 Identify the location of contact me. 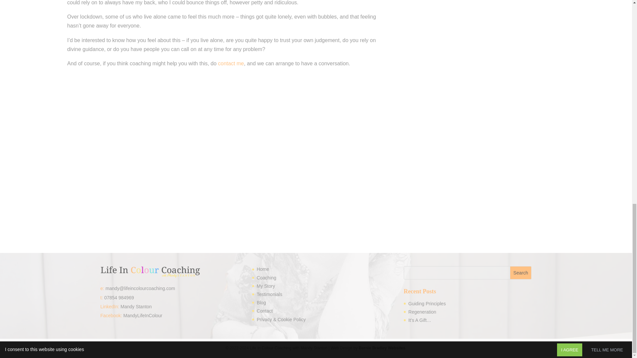
(231, 63).